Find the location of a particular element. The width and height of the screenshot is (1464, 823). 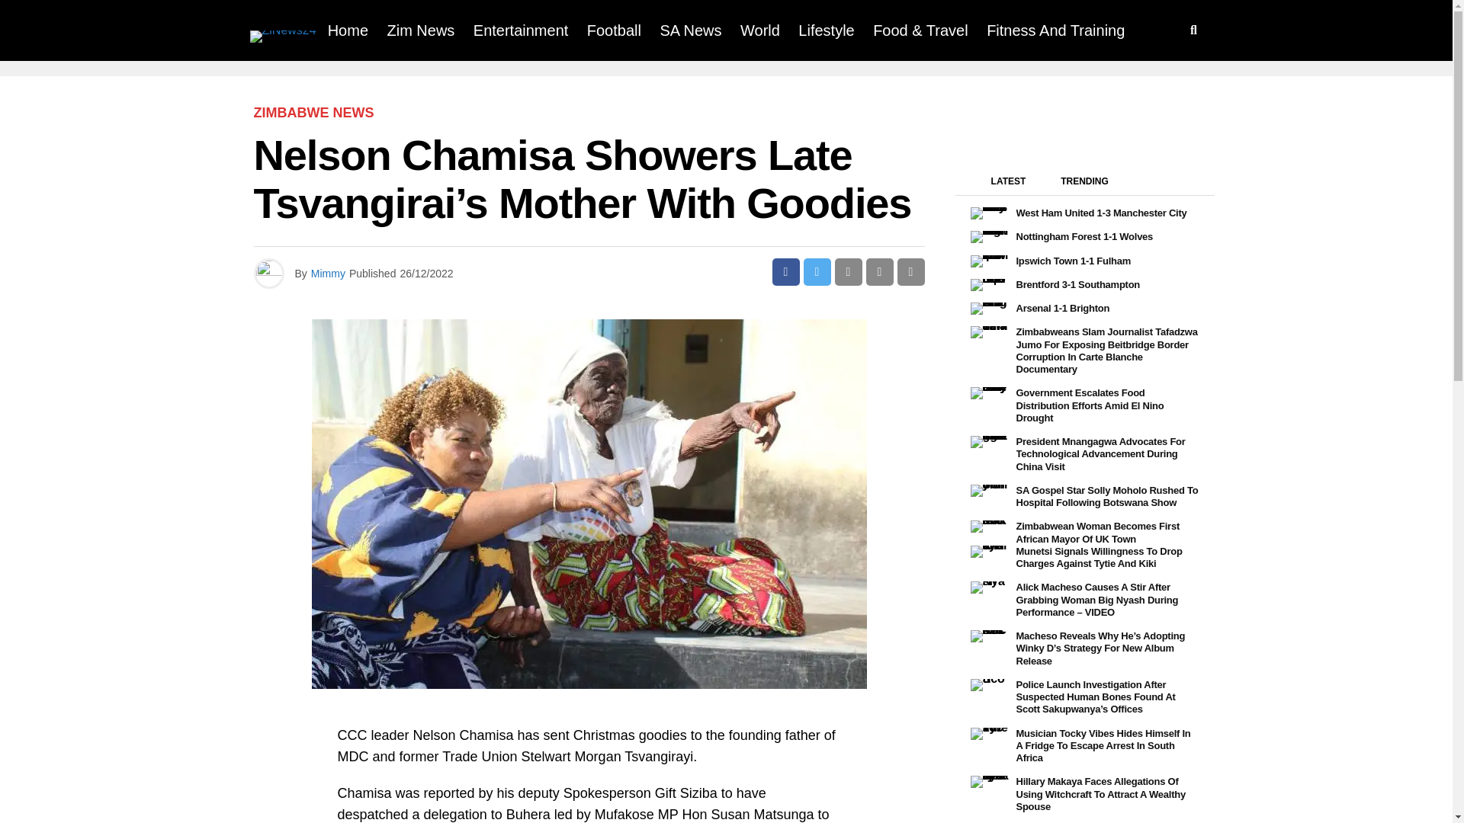

ZIMBABWE NEWS is located at coordinates (313, 113).